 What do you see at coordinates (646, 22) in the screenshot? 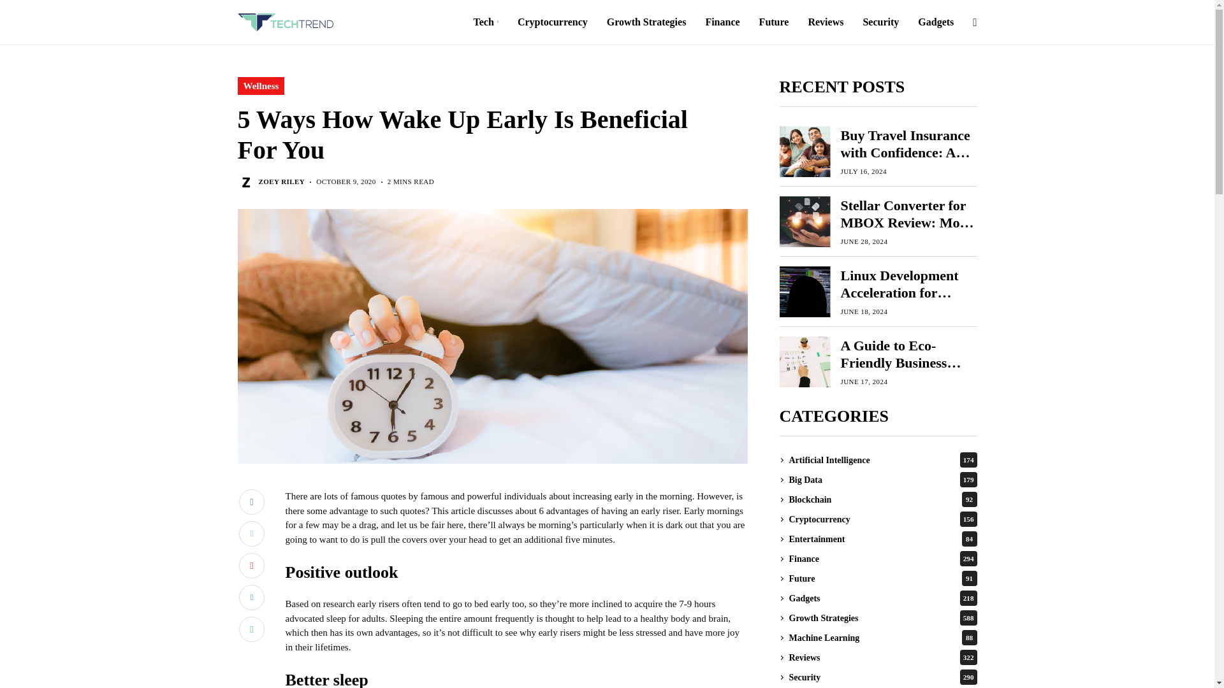
I see `Growth Strategies` at bounding box center [646, 22].